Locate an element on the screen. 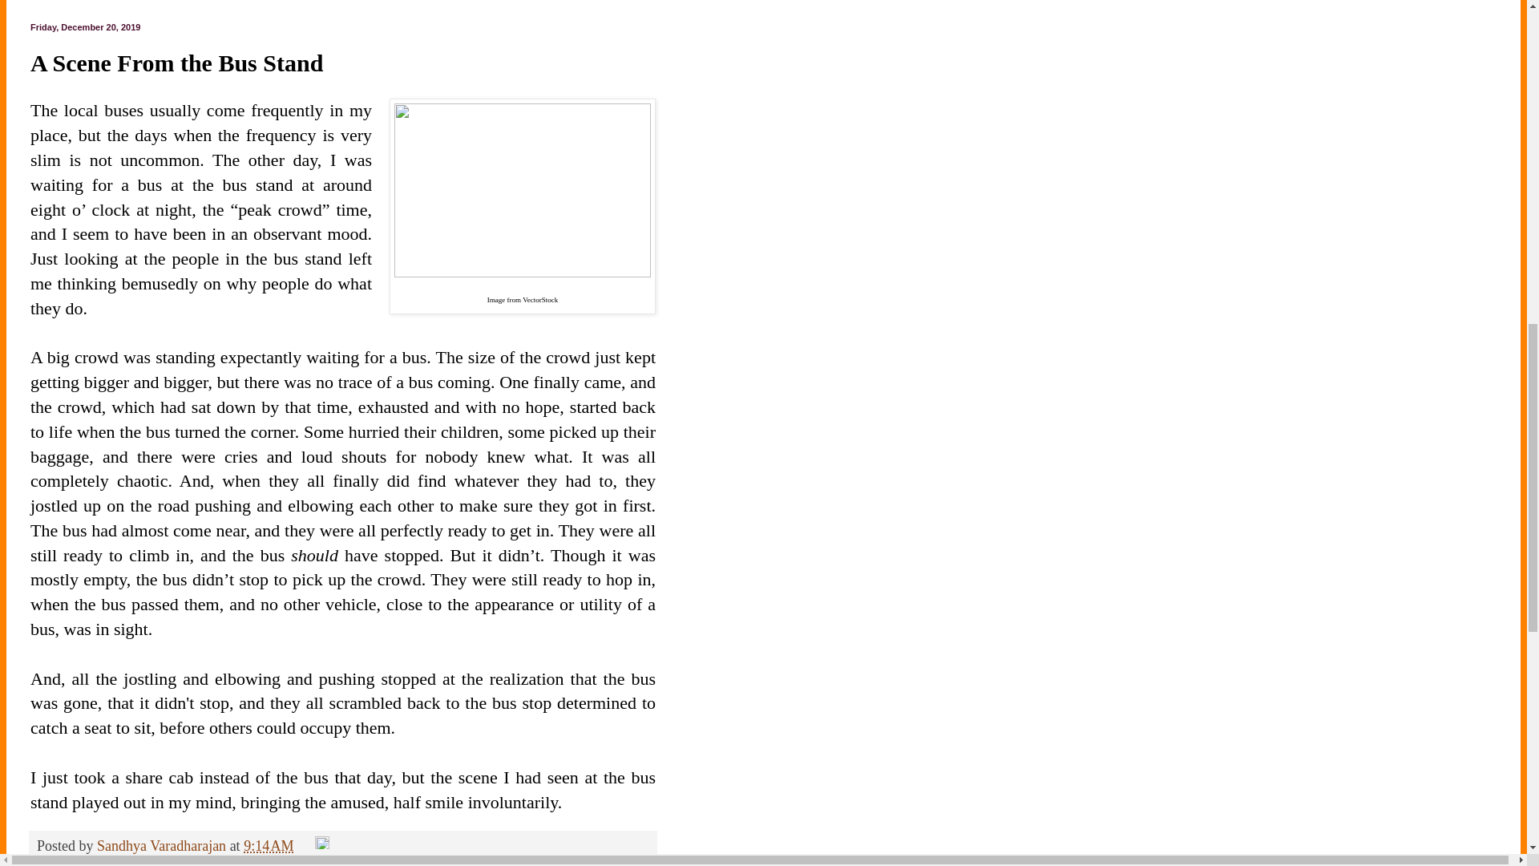 The width and height of the screenshot is (1539, 866). Email Post is located at coordinates (306, 845).